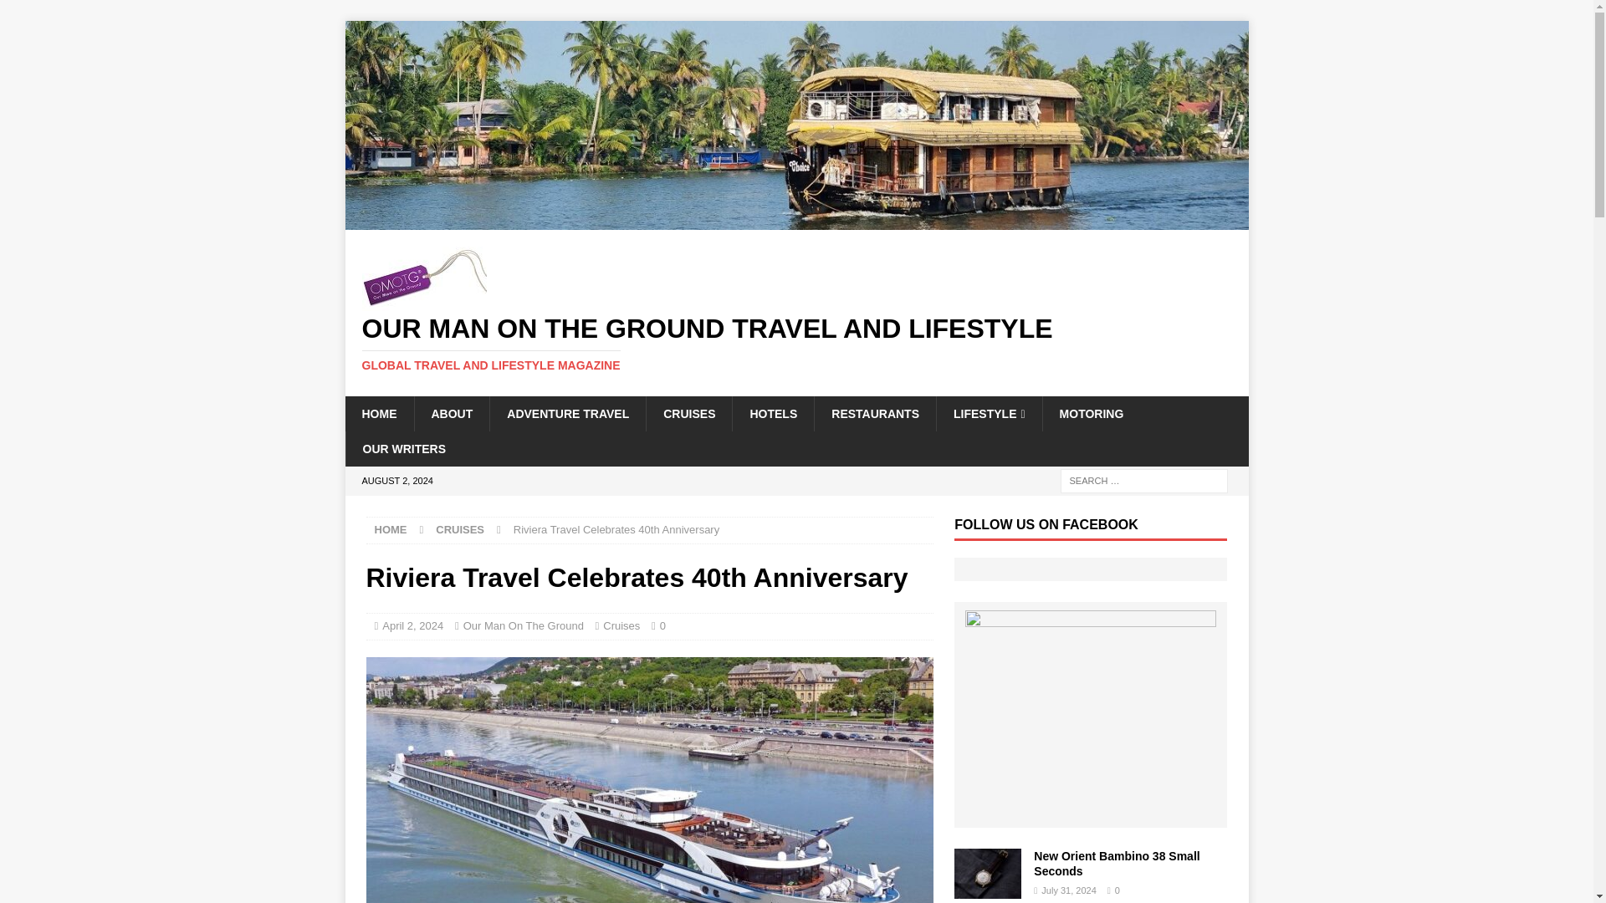 The width and height of the screenshot is (1606, 903). I want to click on Our Man On The Ground, so click(524, 625).